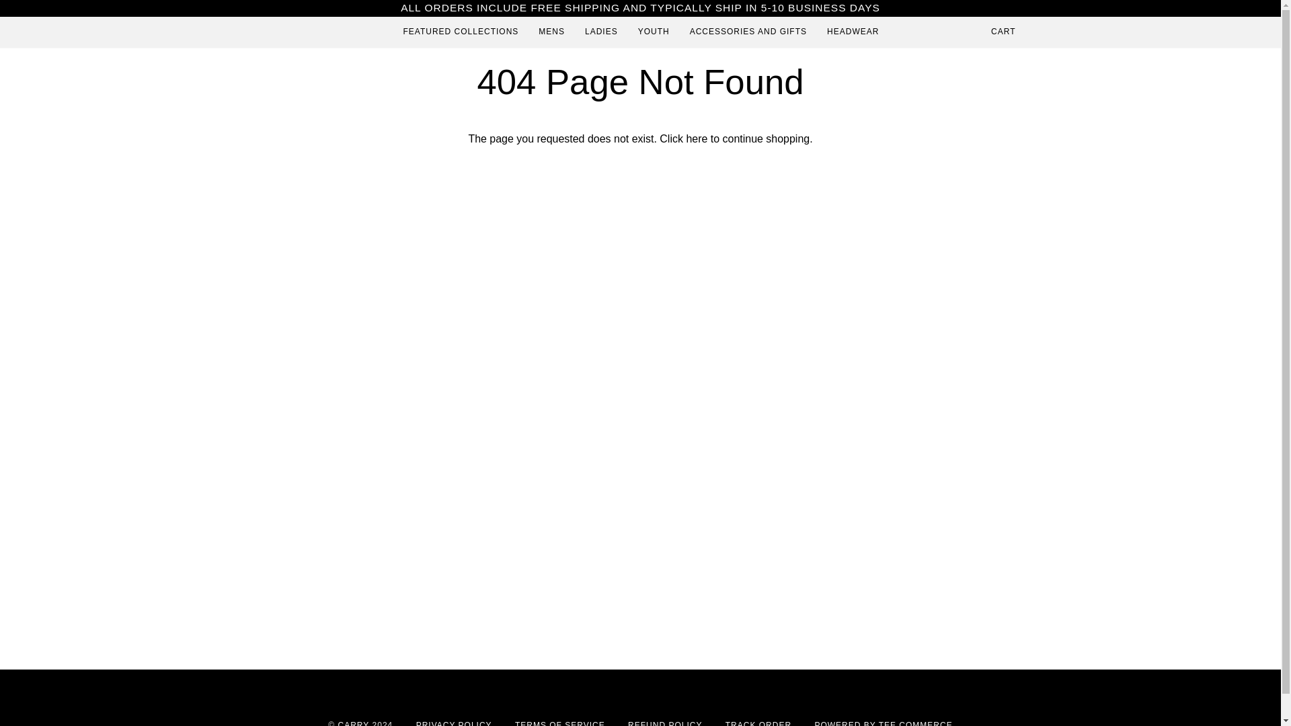 The height and width of the screenshot is (726, 1291). Describe the element at coordinates (601, 32) in the screenshot. I see `LADIES` at that location.